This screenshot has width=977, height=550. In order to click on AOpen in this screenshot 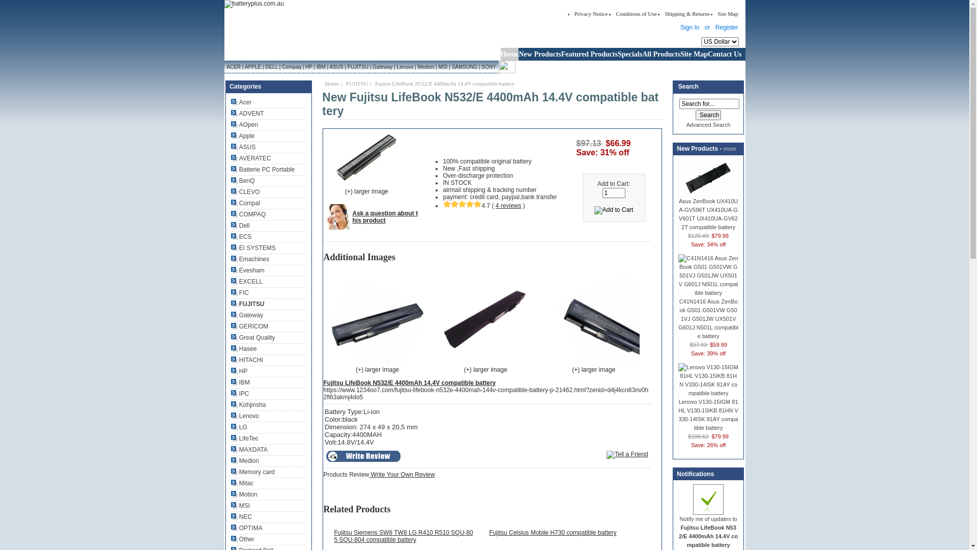, I will do `click(244, 125)`.